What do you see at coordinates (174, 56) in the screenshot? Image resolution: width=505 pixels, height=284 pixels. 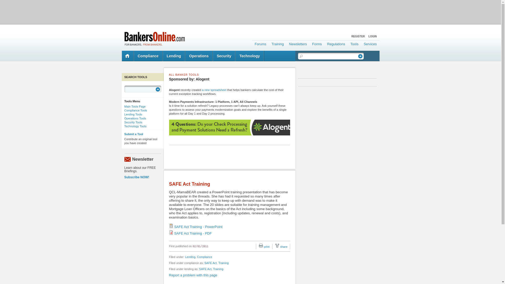 I see `Lending` at bounding box center [174, 56].